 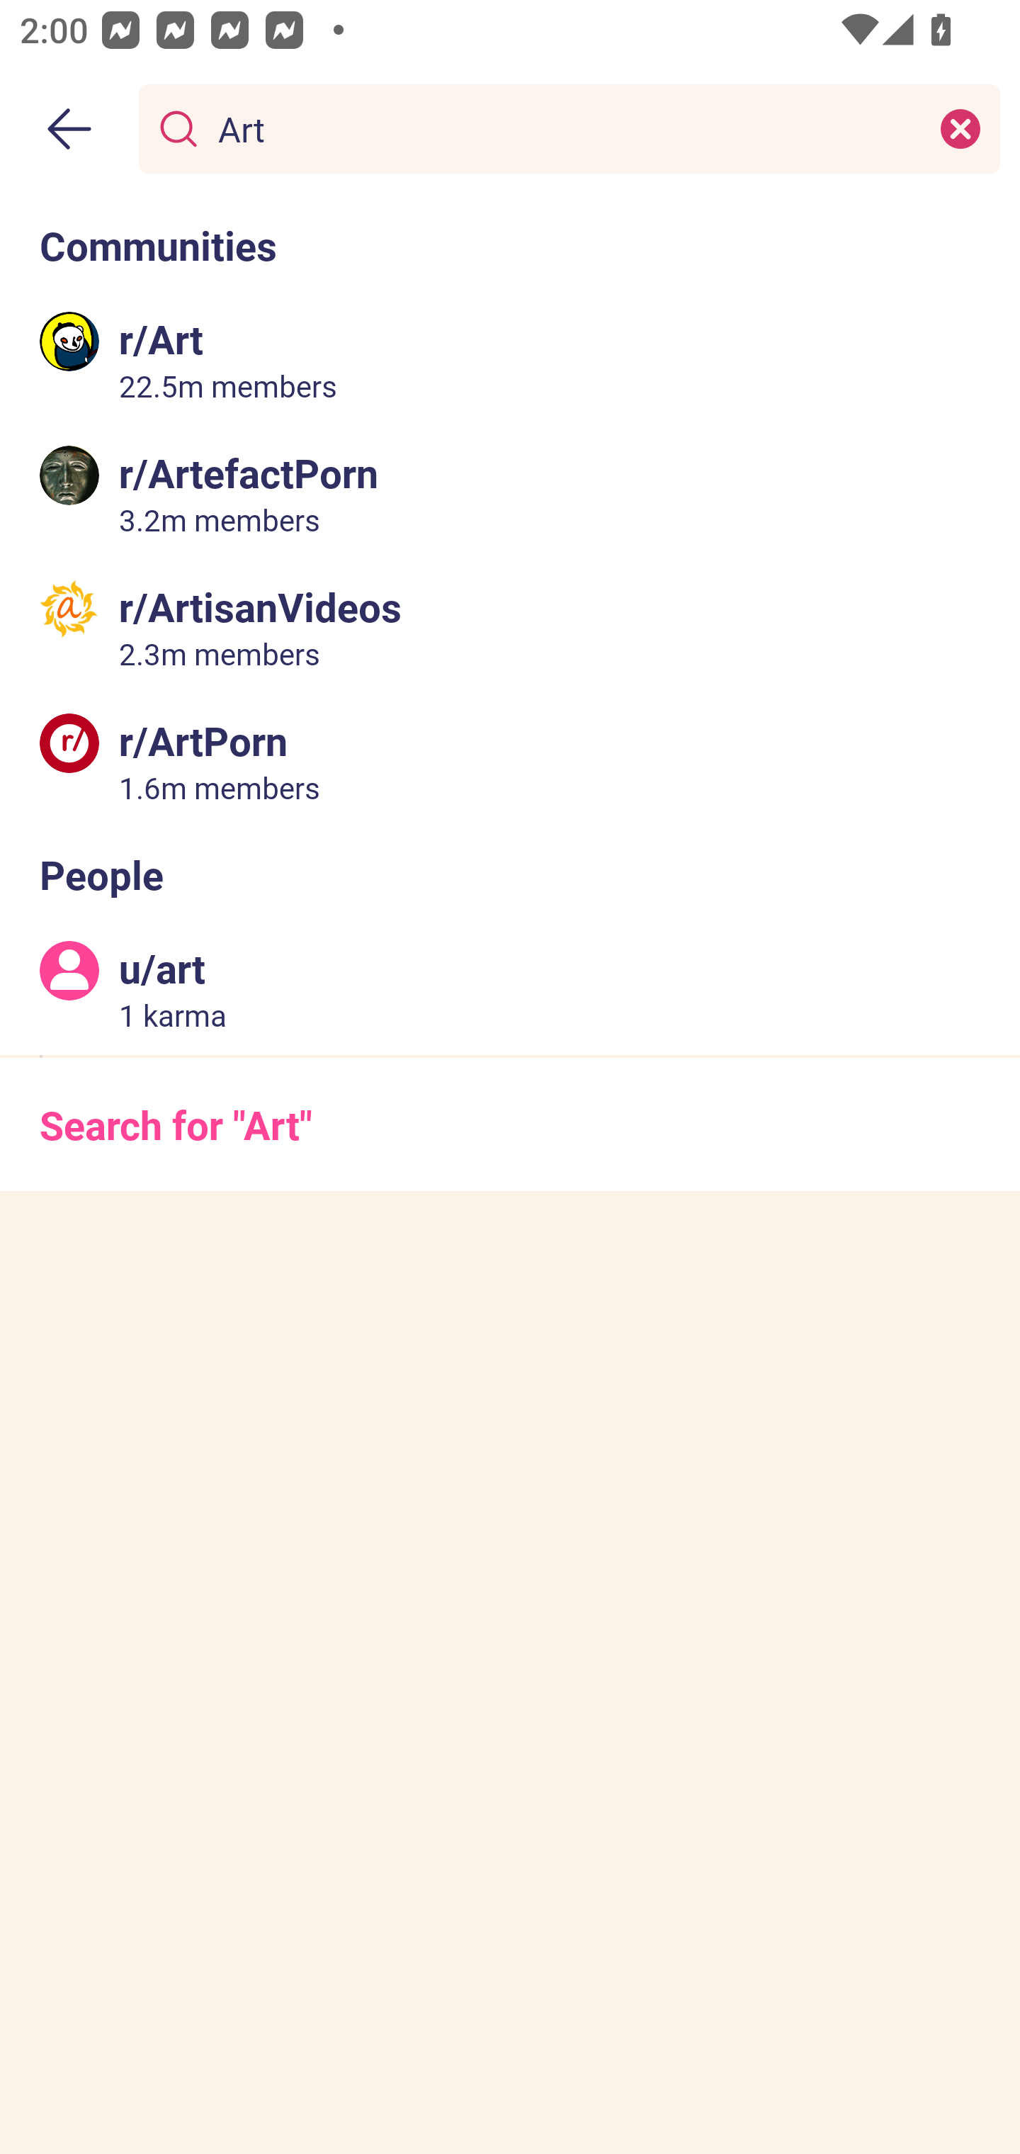 What do you see at coordinates (510, 359) in the screenshot?
I see `r/Art 22.5m members 22.5 million members` at bounding box center [510, 359].